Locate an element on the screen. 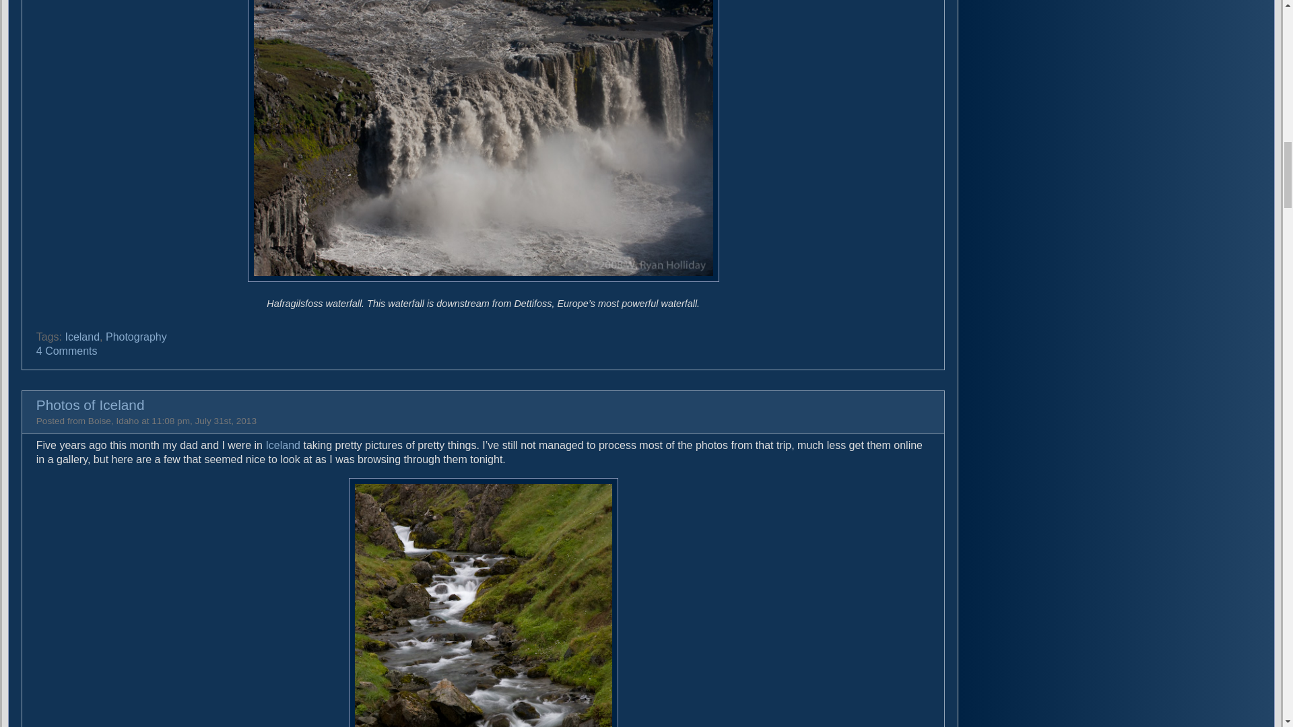 The height and width of the screenshot is (727, 1293). Iceland is located at coordinates (282, 445).